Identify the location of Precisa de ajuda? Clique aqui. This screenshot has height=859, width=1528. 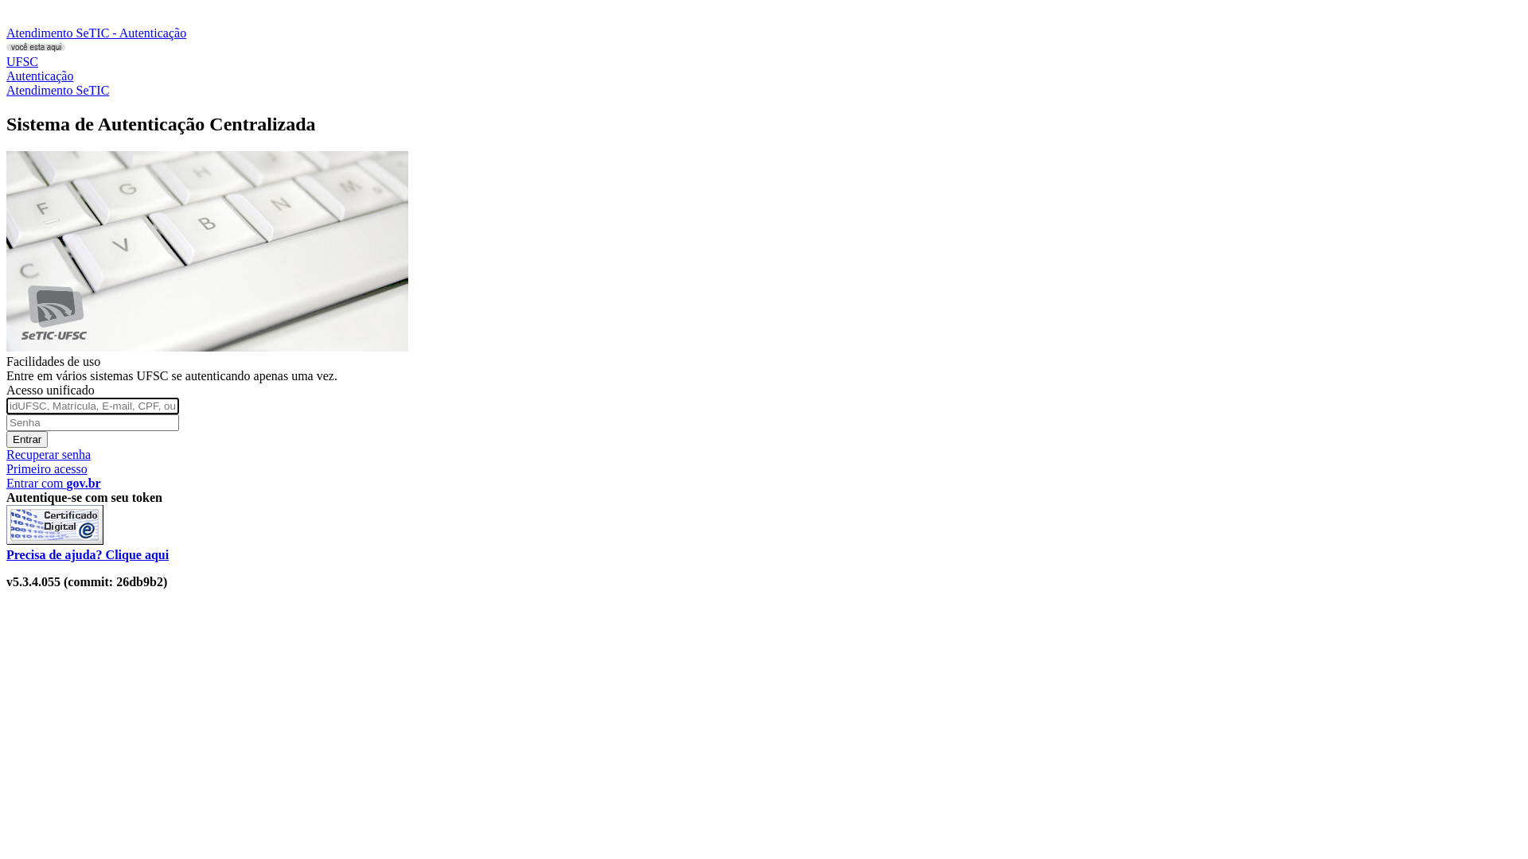
(88, 555).